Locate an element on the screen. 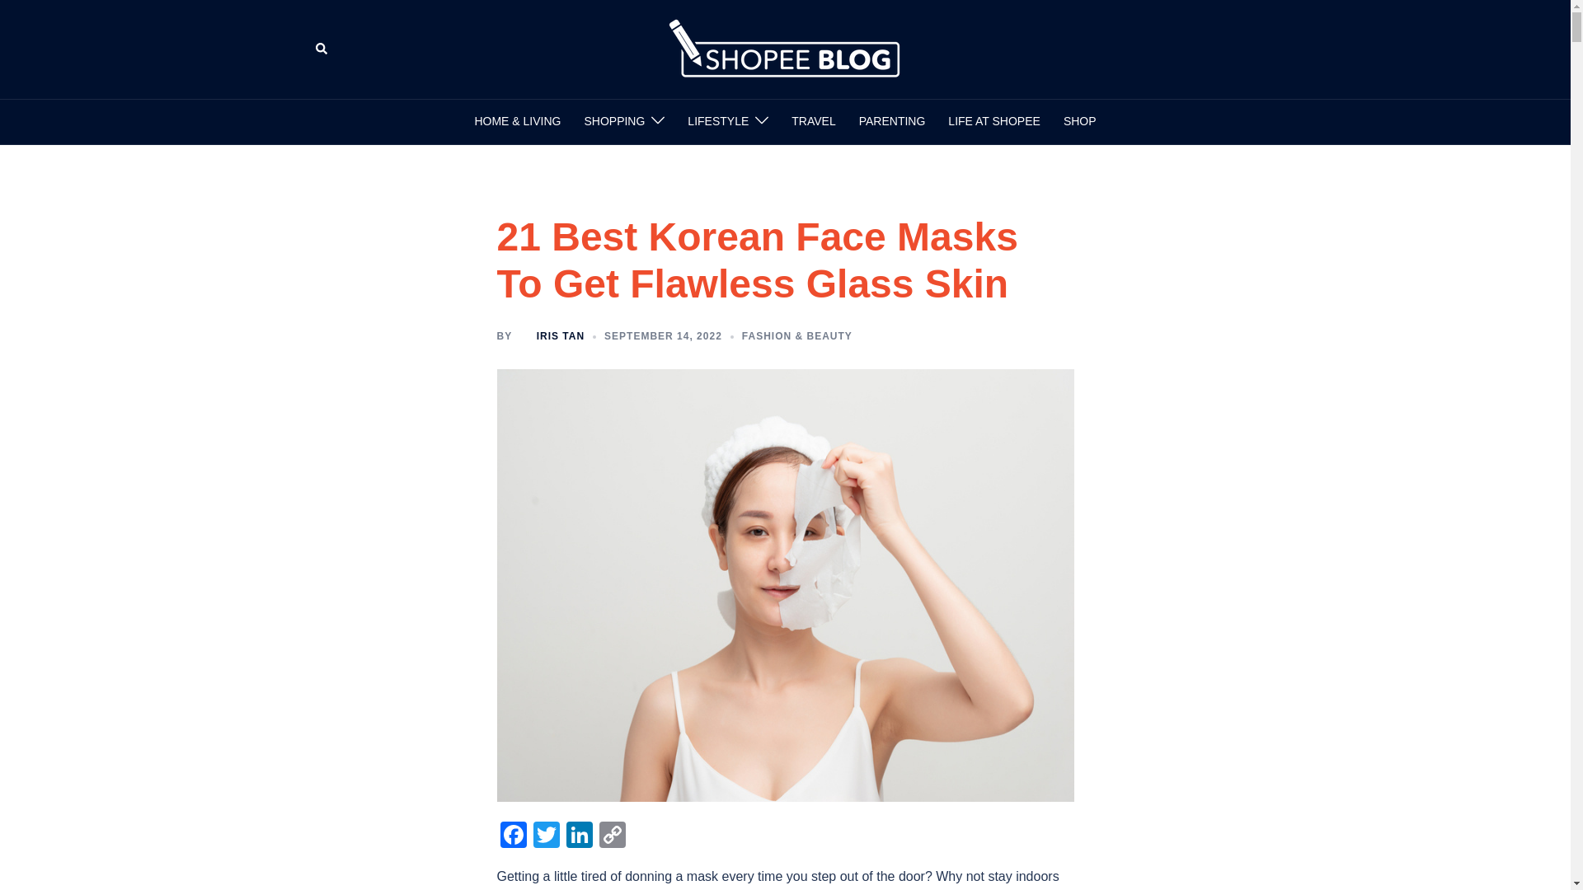 Image resolution: width=1583 pixels, height=890 pixels. Shopee Singapore Official Blog is located at coordinates (785, 48).